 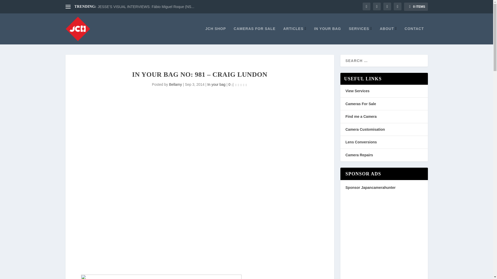 I want to click on Rating: 0.00, so click(x=241, y=85).